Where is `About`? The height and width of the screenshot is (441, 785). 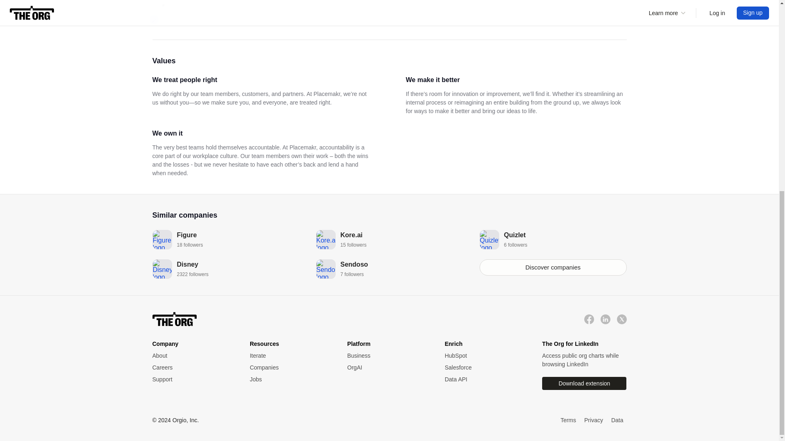 About is located at coordinates (553, 267).